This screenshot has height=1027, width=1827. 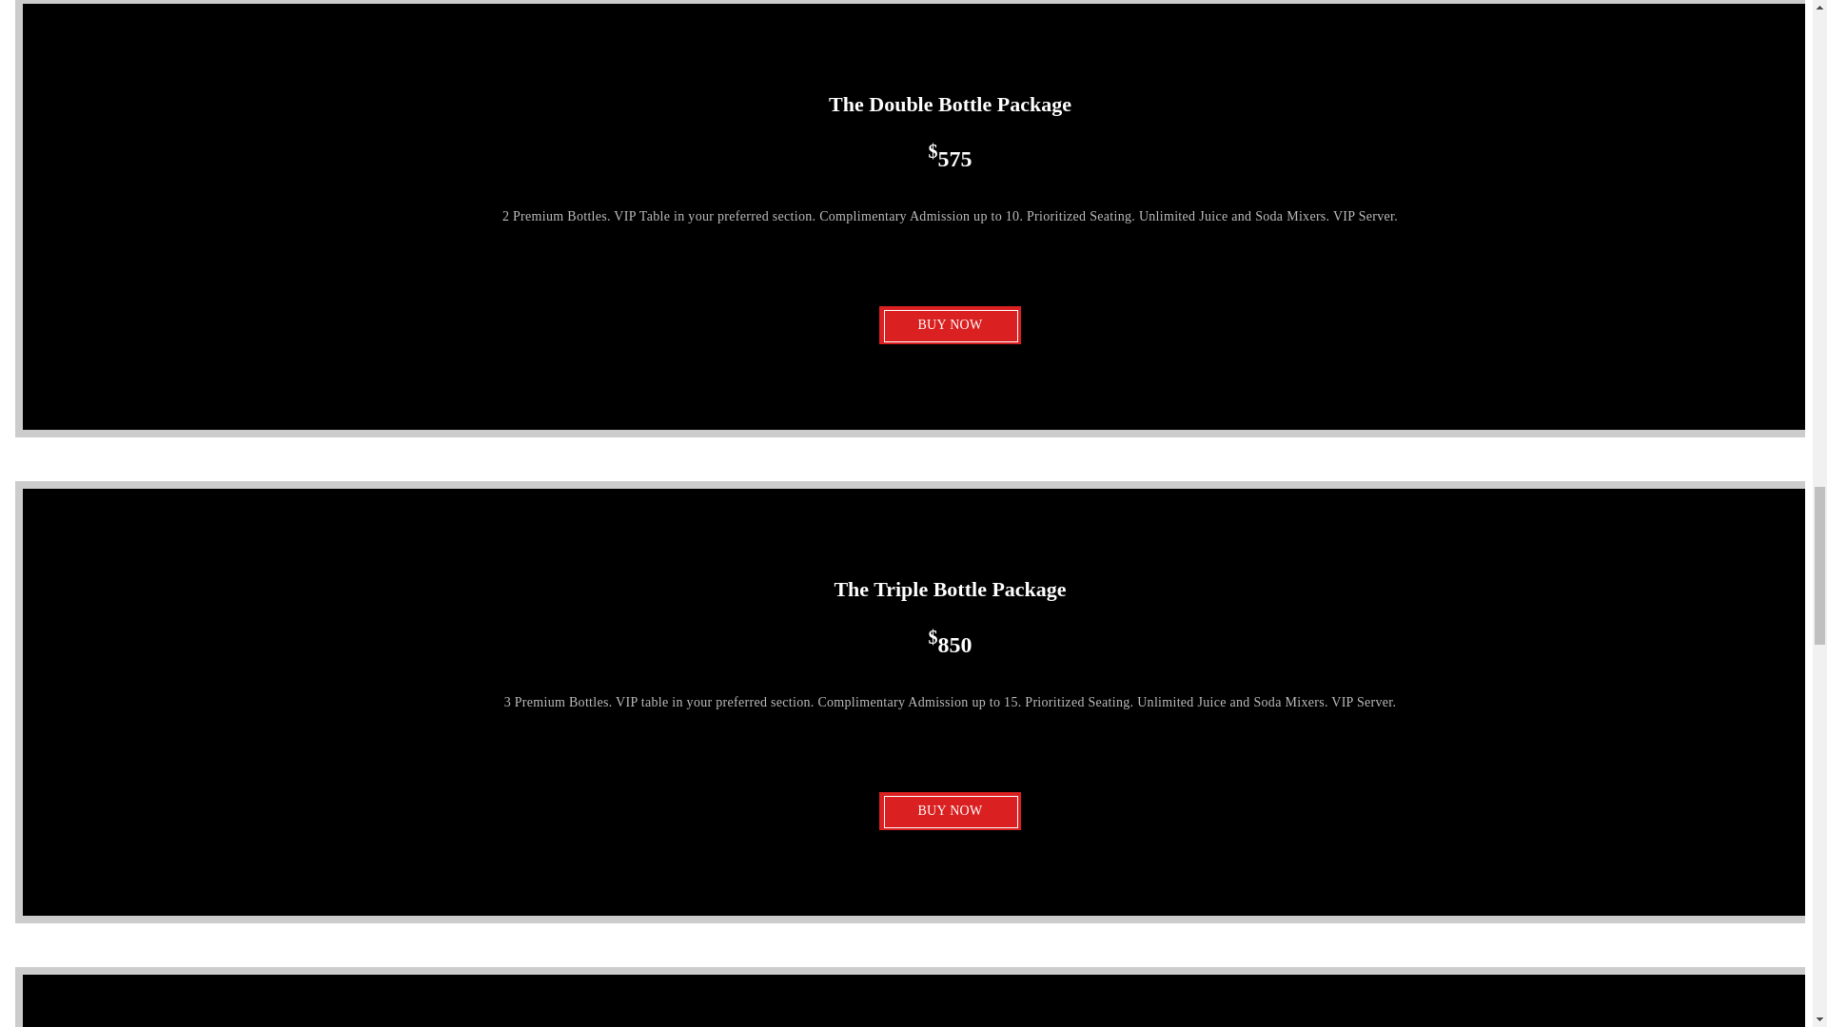 I want to click on Buy Now, so click(x=949, y=324).